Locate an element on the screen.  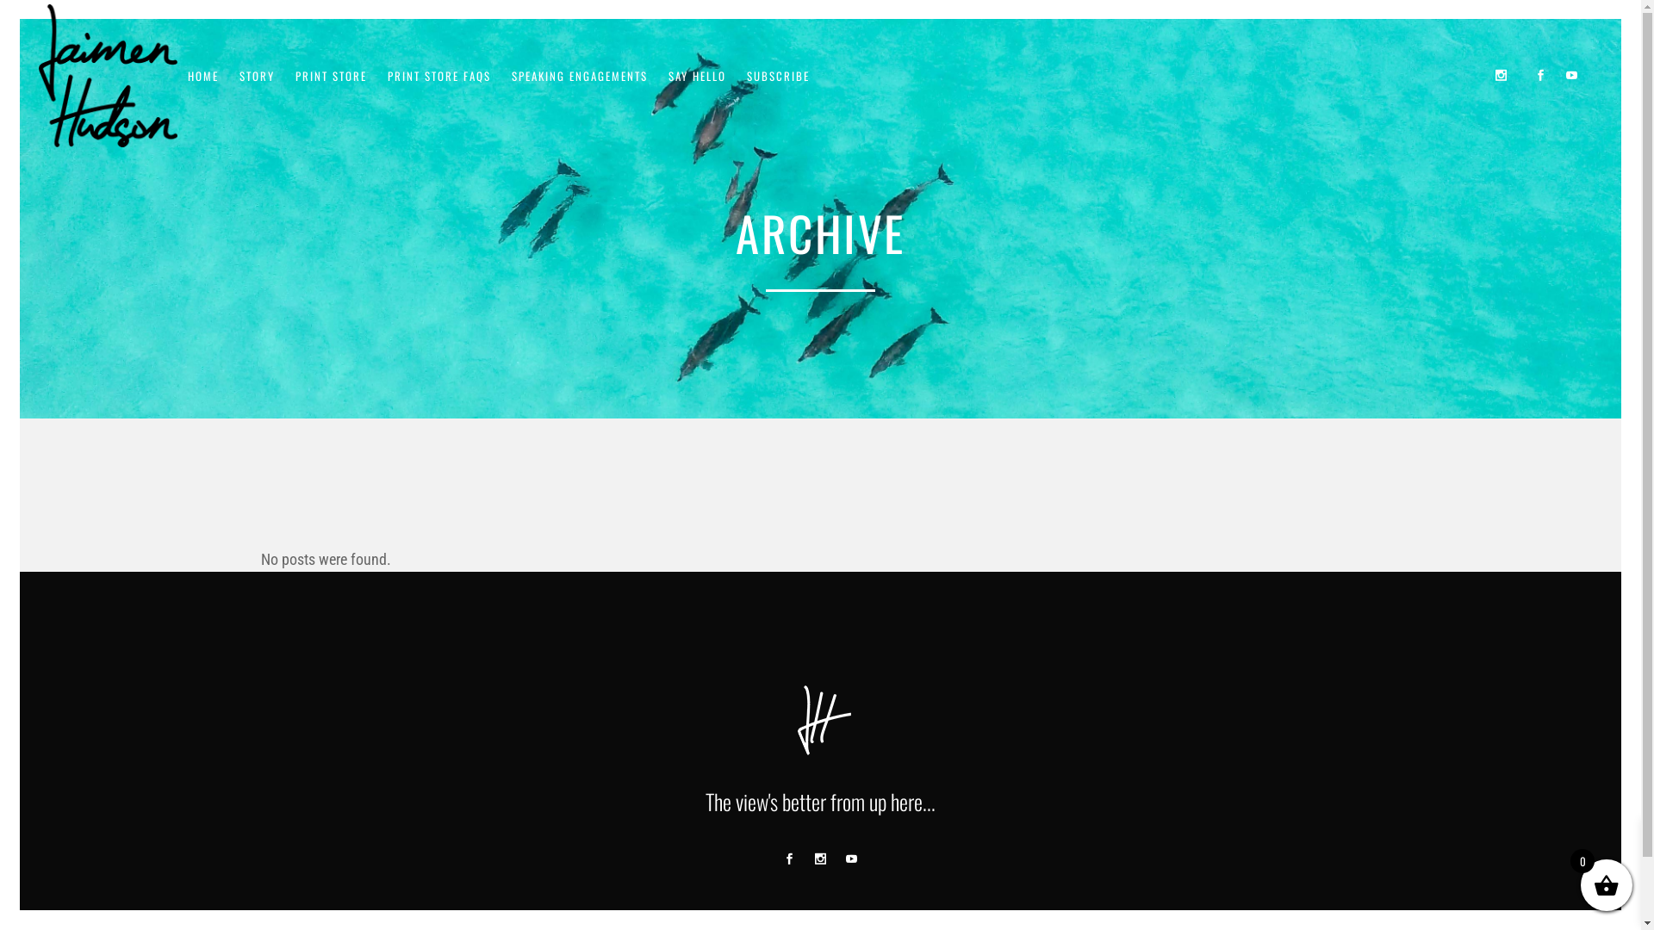
SPEAKING ENGAGEMENTS is located at coordinates (580, 76).